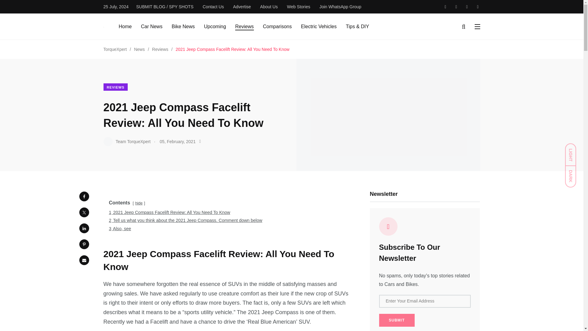 The height and width of the screenshot is (331, 588). I want to click on Share via Email, so click(84, 260).